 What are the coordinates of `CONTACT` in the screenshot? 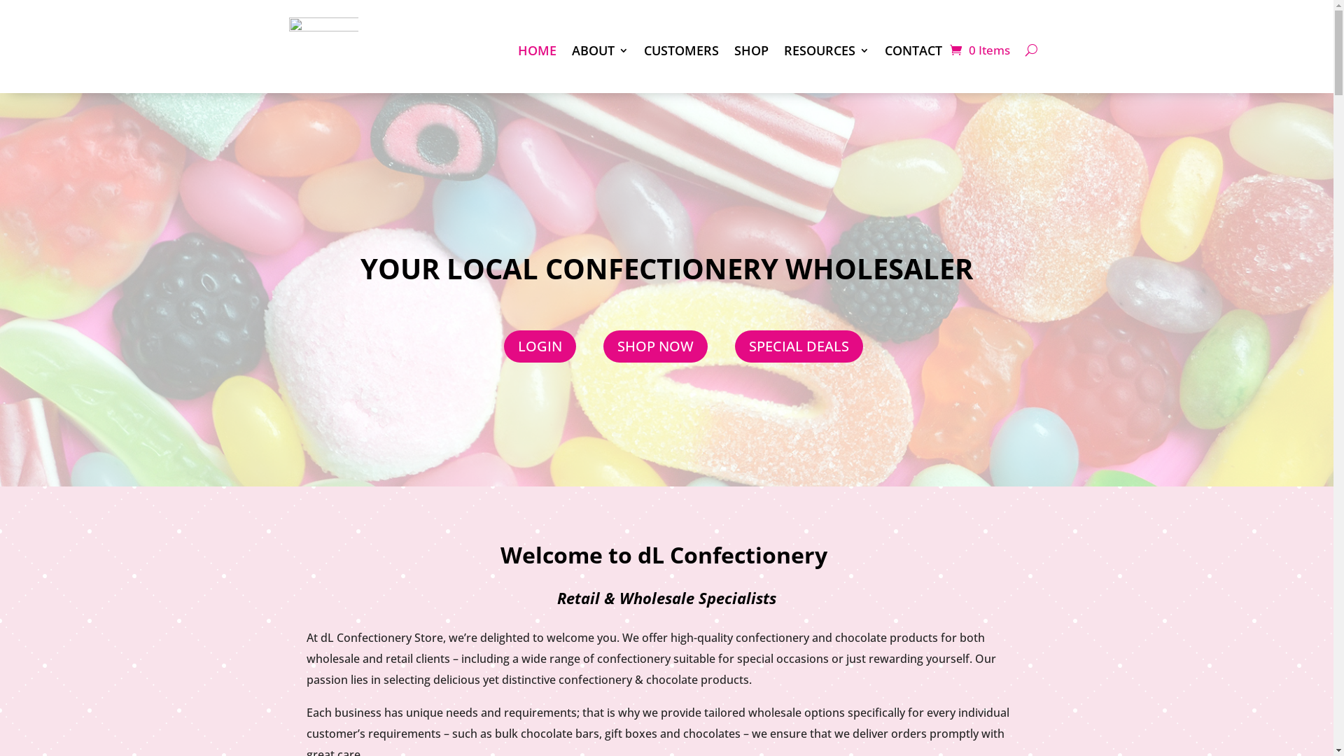 It's located at (913, 50).